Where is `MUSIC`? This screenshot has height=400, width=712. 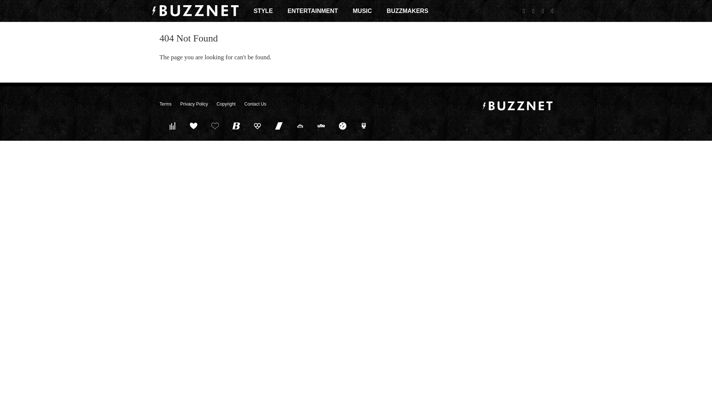 MUSIC is located at coordinates (362, 11).